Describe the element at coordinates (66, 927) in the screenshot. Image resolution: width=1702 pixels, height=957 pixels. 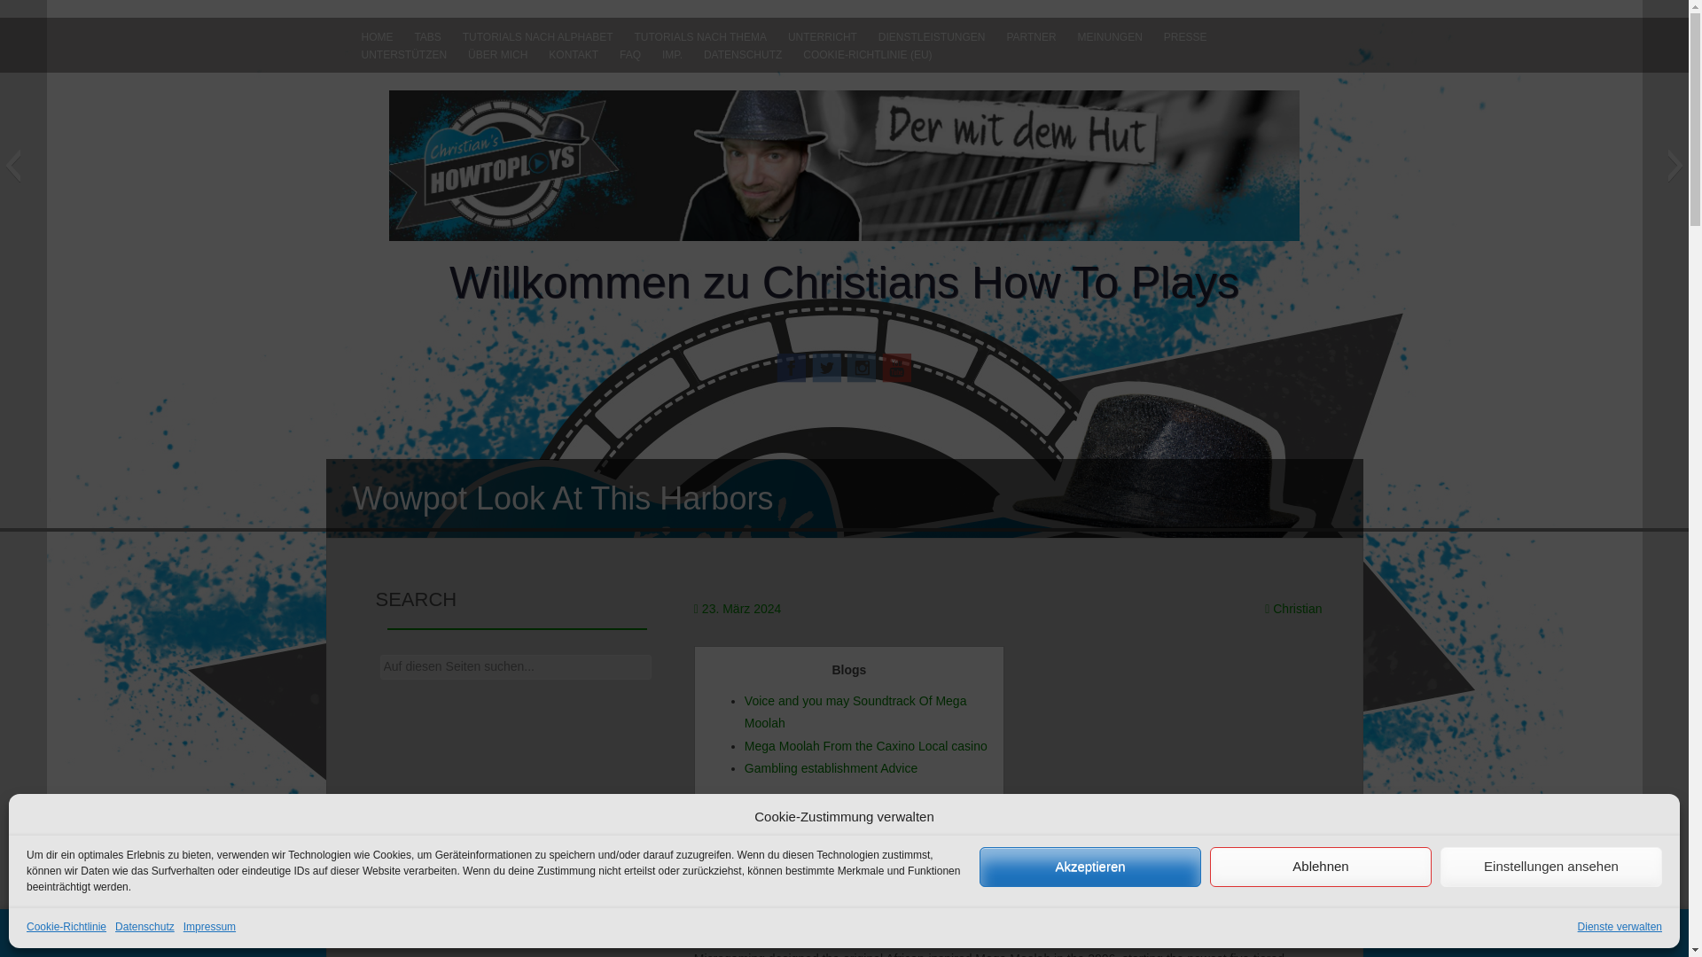
I see `Cookie-Richtlinie` at that location.